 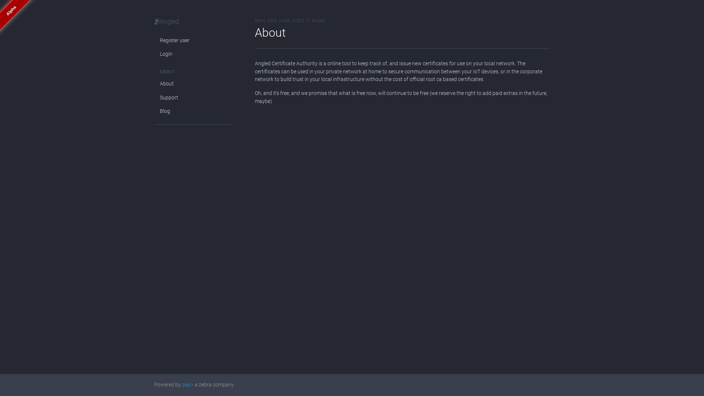 What do you see at coordinates (194, 54) in the screenshot?
I see `Login` at bounding box center [194, 54].